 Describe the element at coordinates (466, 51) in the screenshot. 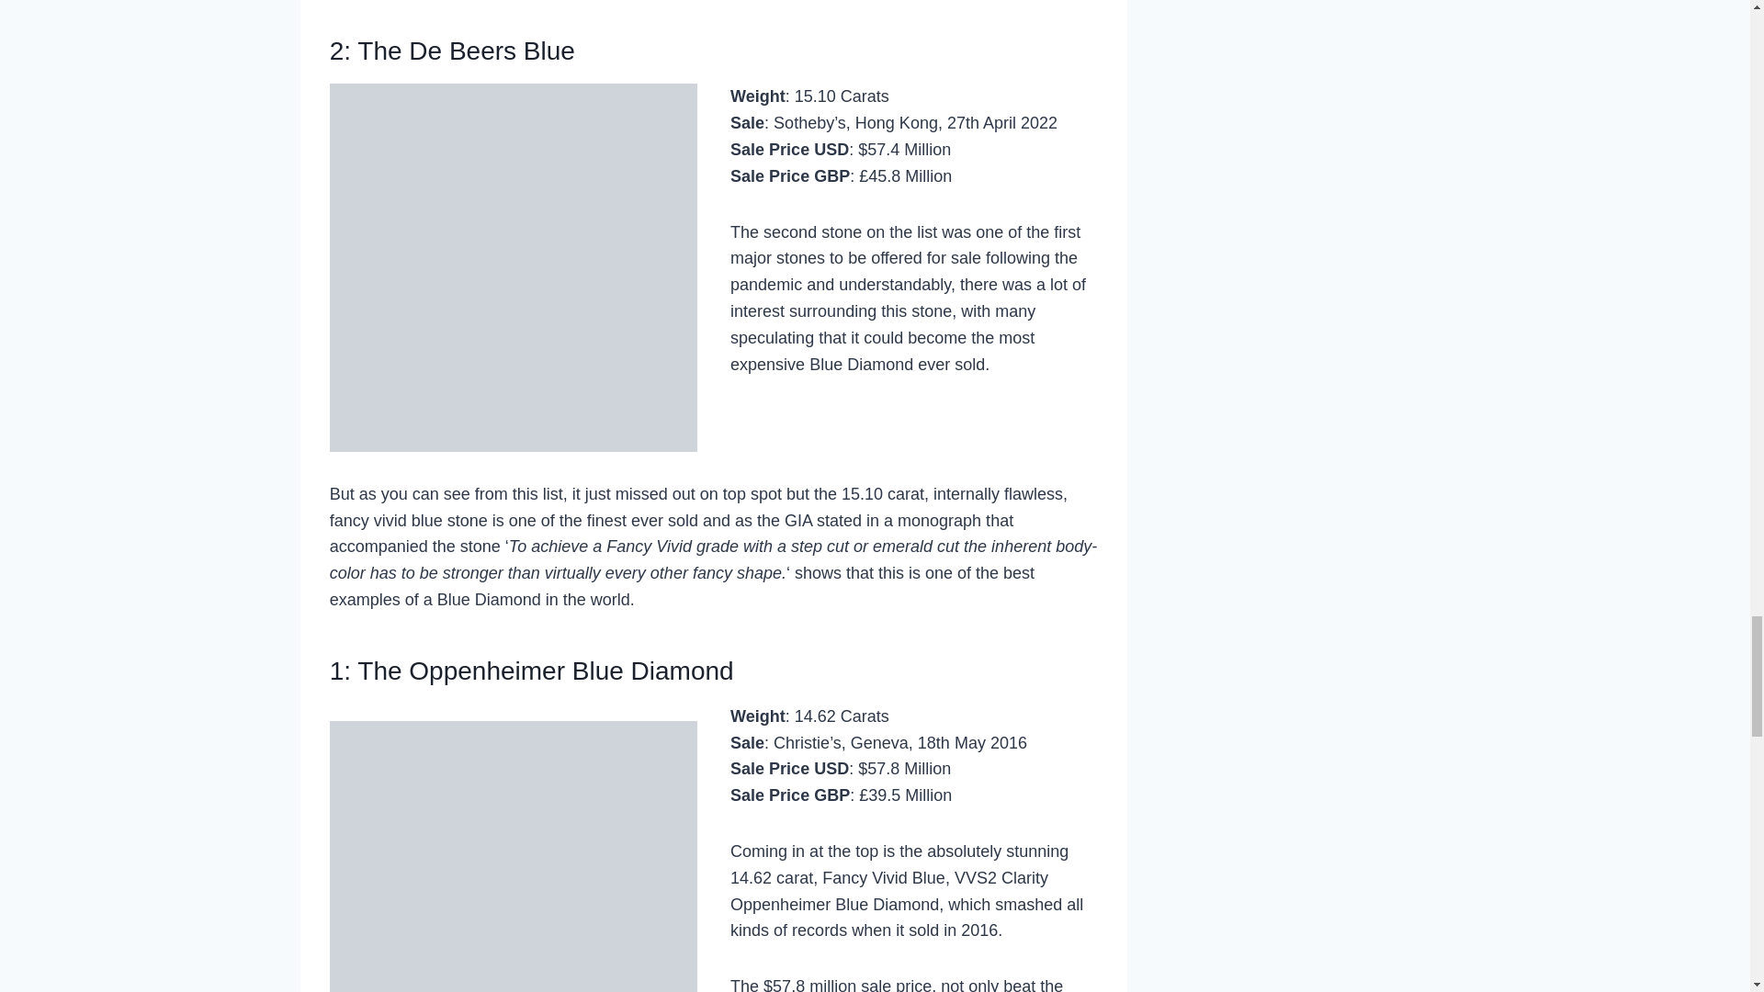

I see `The De Beers Blue` at that location.